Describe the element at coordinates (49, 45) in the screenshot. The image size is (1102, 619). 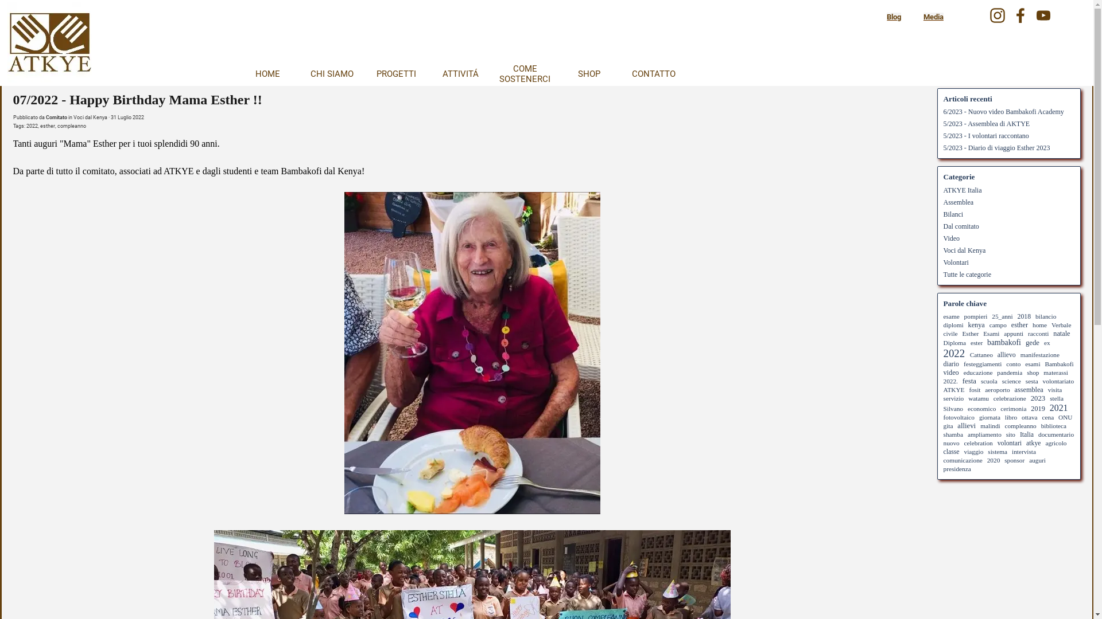
I see `ATKYE - Associazione Ticino Kenya Youth Education` at that location.